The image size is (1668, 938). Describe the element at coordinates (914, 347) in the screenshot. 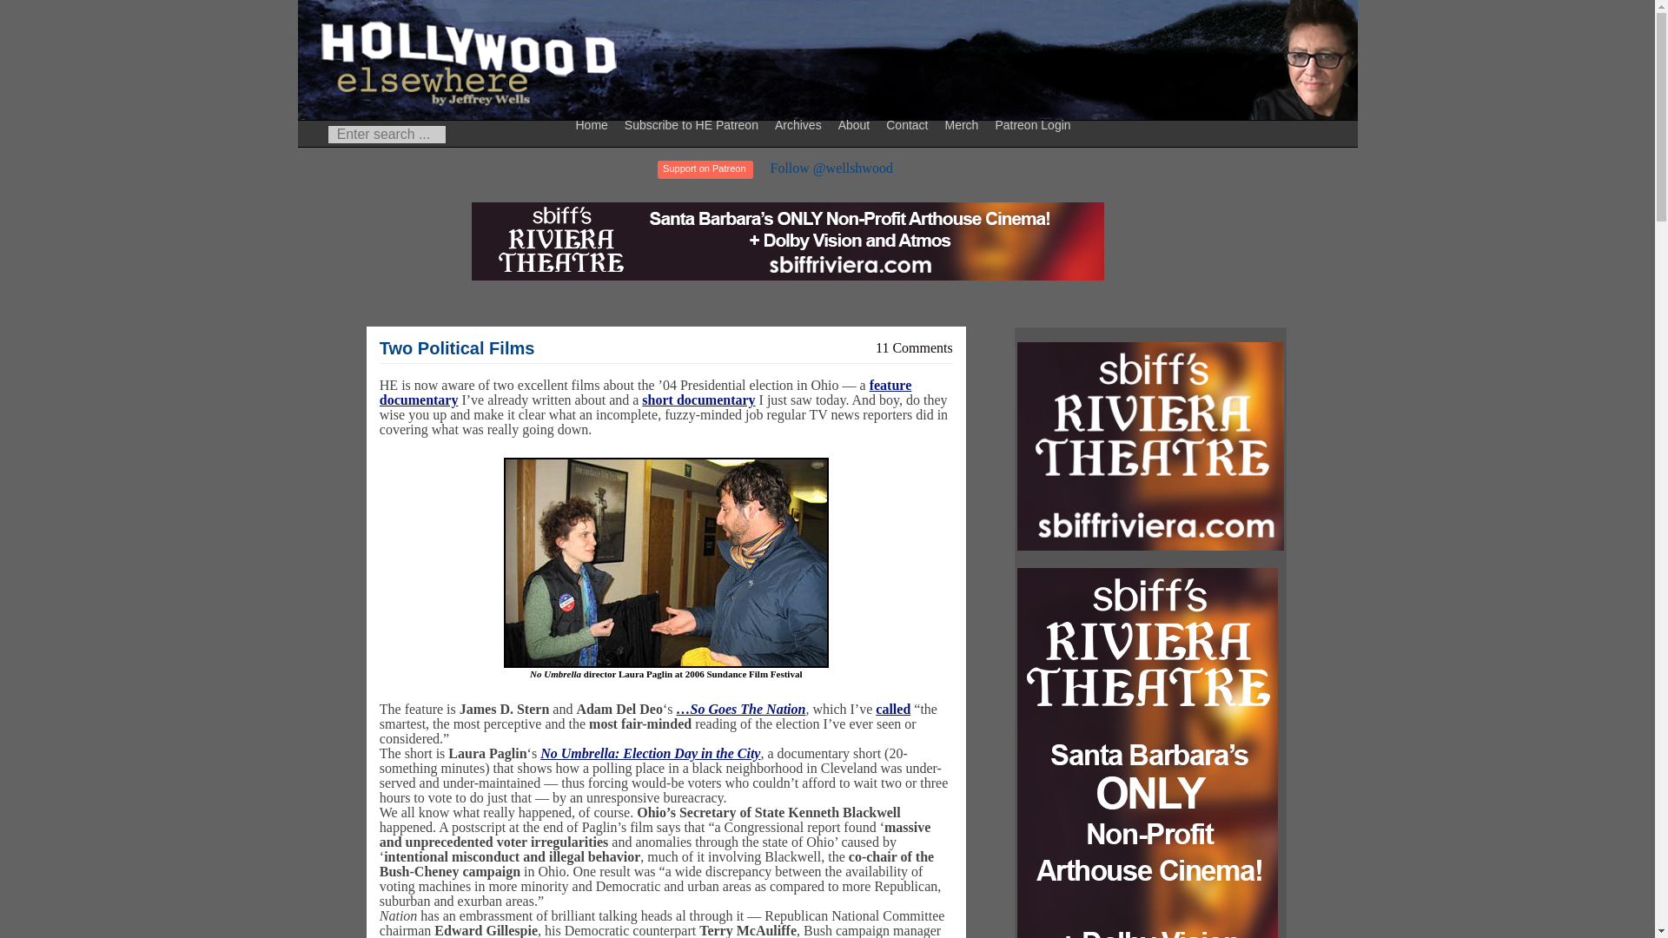

I see `11 Comments` at that location.